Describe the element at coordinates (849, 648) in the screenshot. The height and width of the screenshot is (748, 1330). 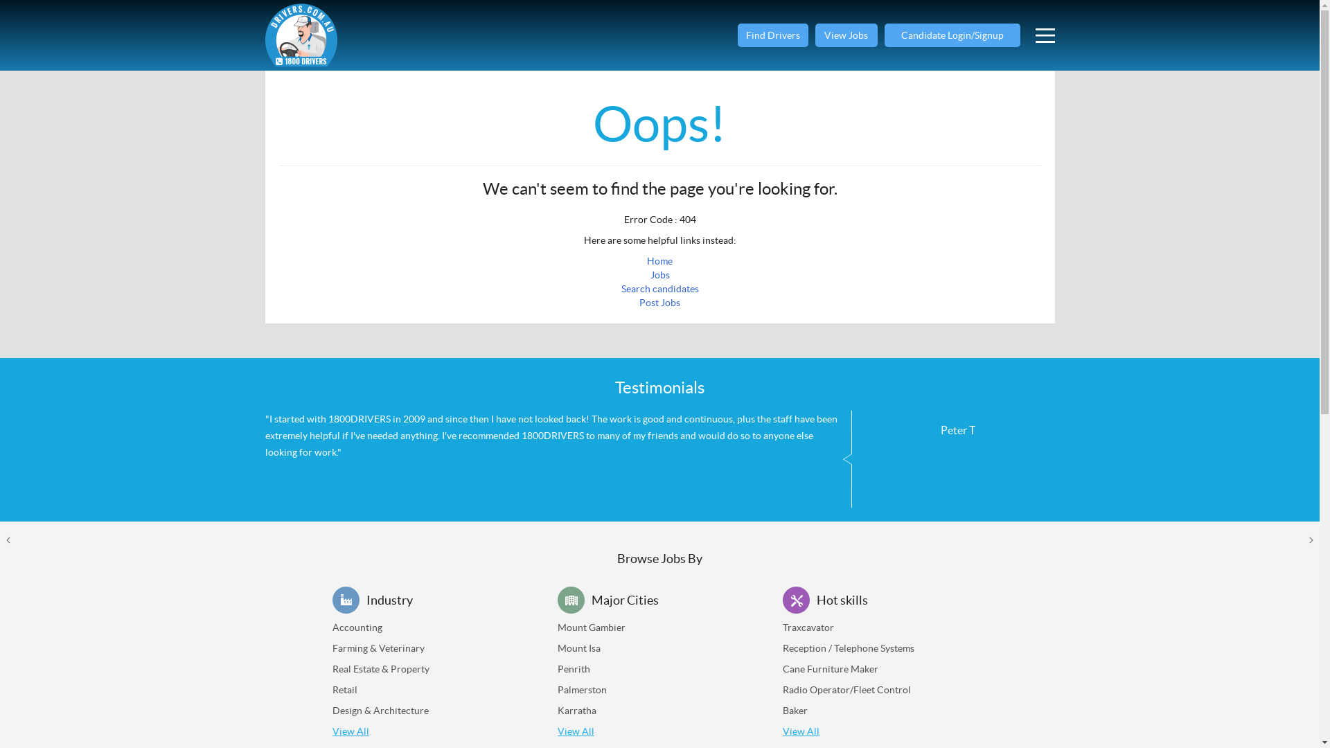
I see `Reception / Telephone Systems` at that location.